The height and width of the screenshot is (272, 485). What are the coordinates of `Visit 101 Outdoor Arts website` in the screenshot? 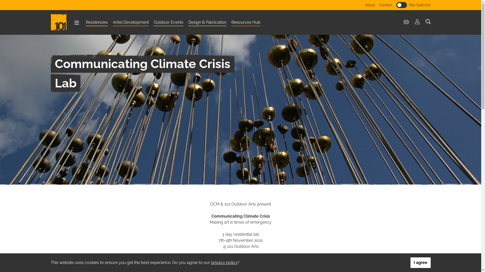 It's located at (274, 16).